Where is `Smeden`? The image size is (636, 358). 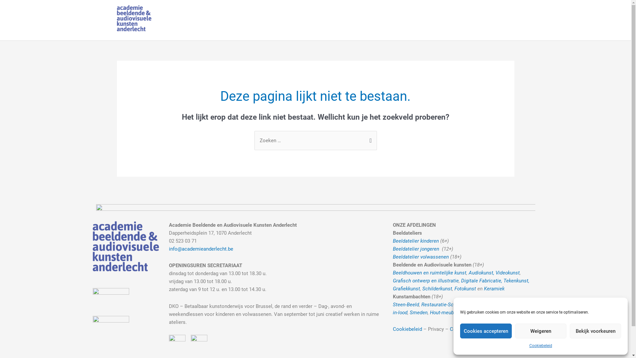 Smeden is located at coordinates (419, 313).